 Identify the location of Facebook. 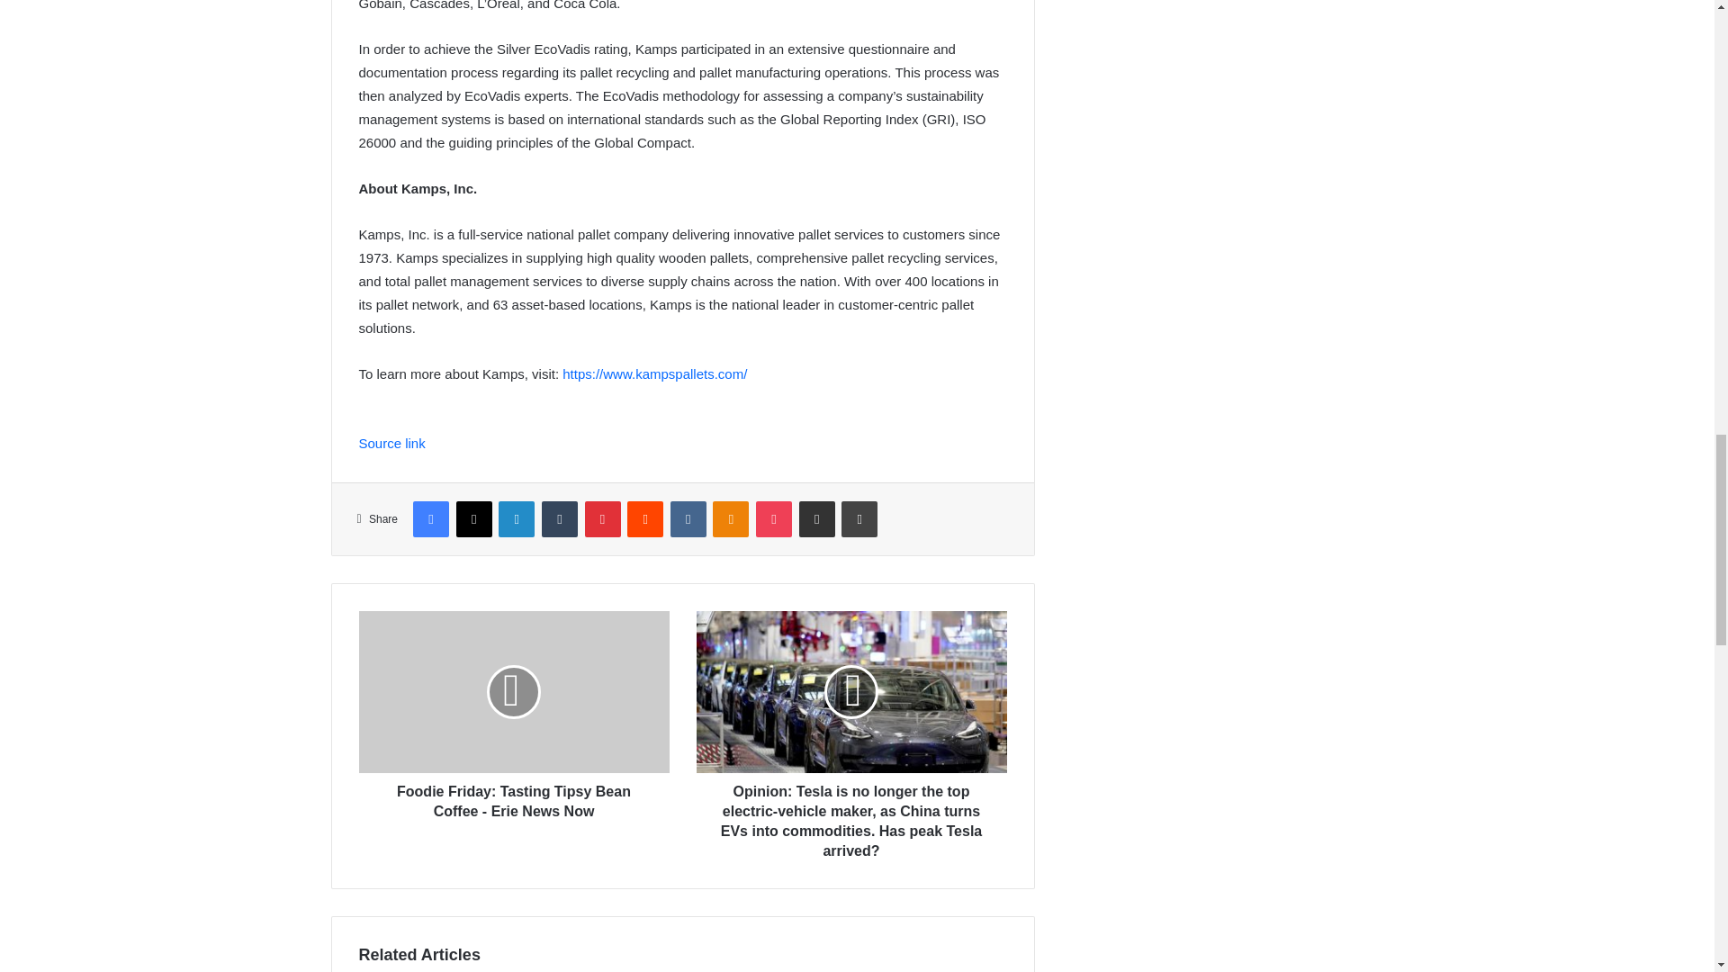
(430, 519).